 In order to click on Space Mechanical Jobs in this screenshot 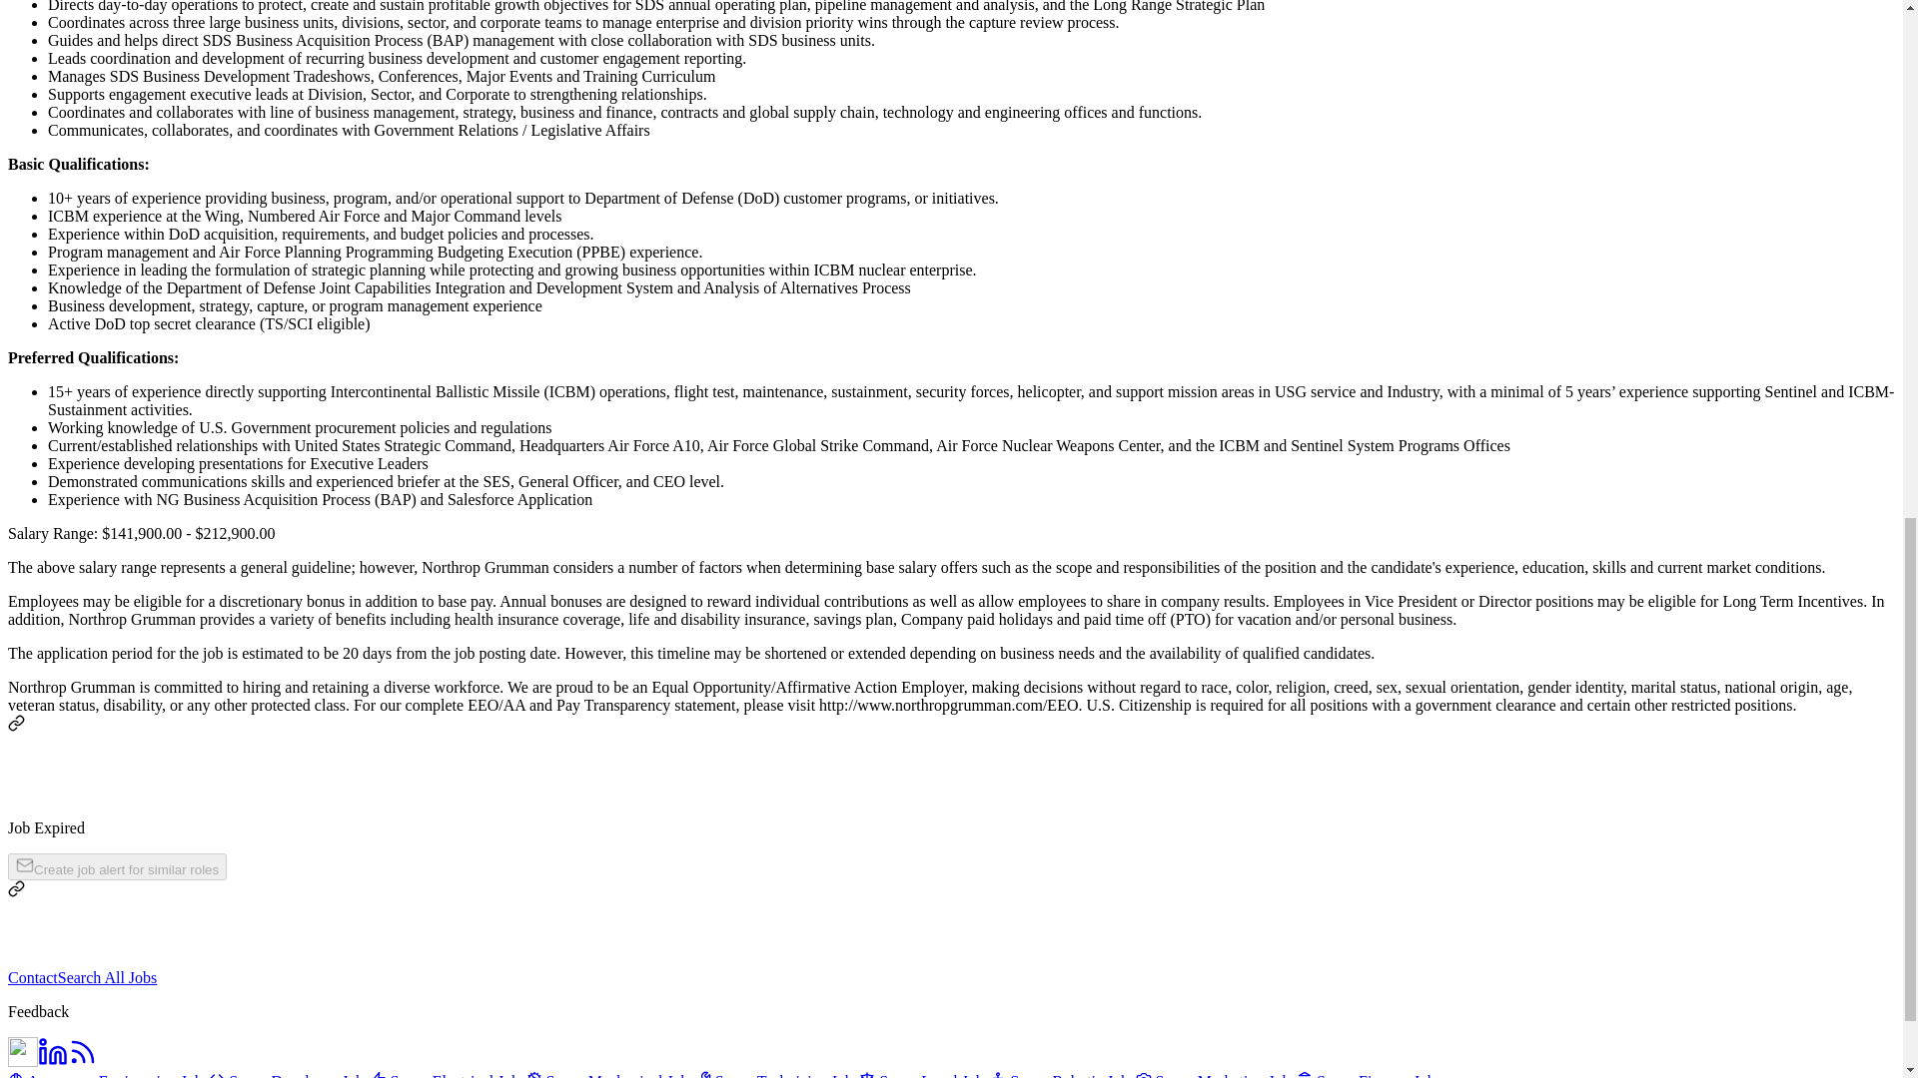, I will do `click(609, 1074)`.